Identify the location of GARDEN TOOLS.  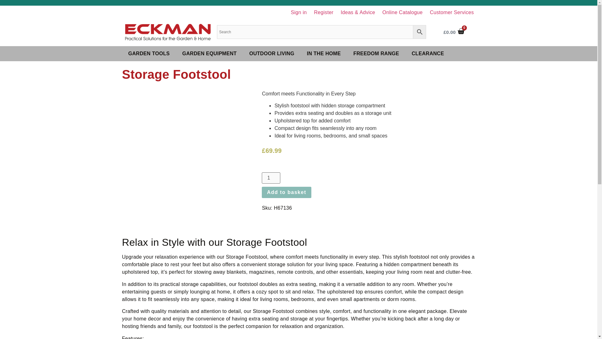
(149, 53).